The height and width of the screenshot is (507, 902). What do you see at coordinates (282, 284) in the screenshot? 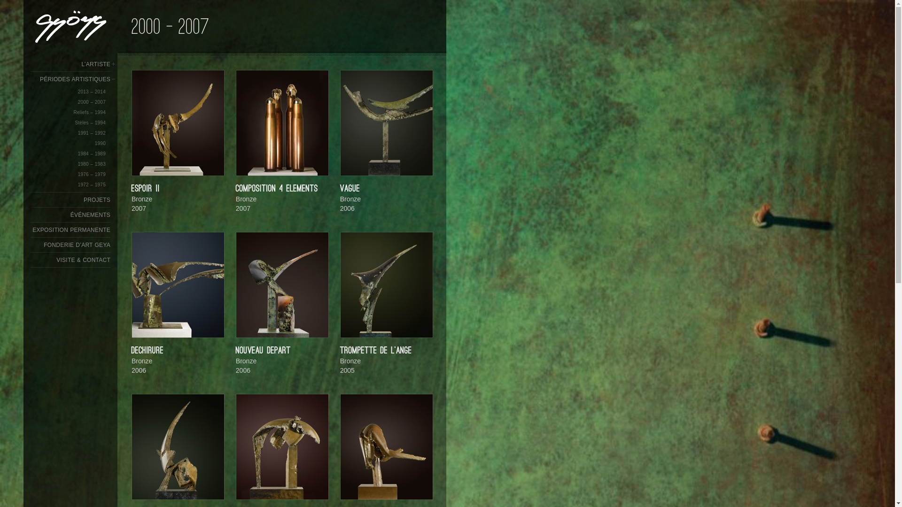
I see `Nouveau Depart` at bounding box center [282, 284].